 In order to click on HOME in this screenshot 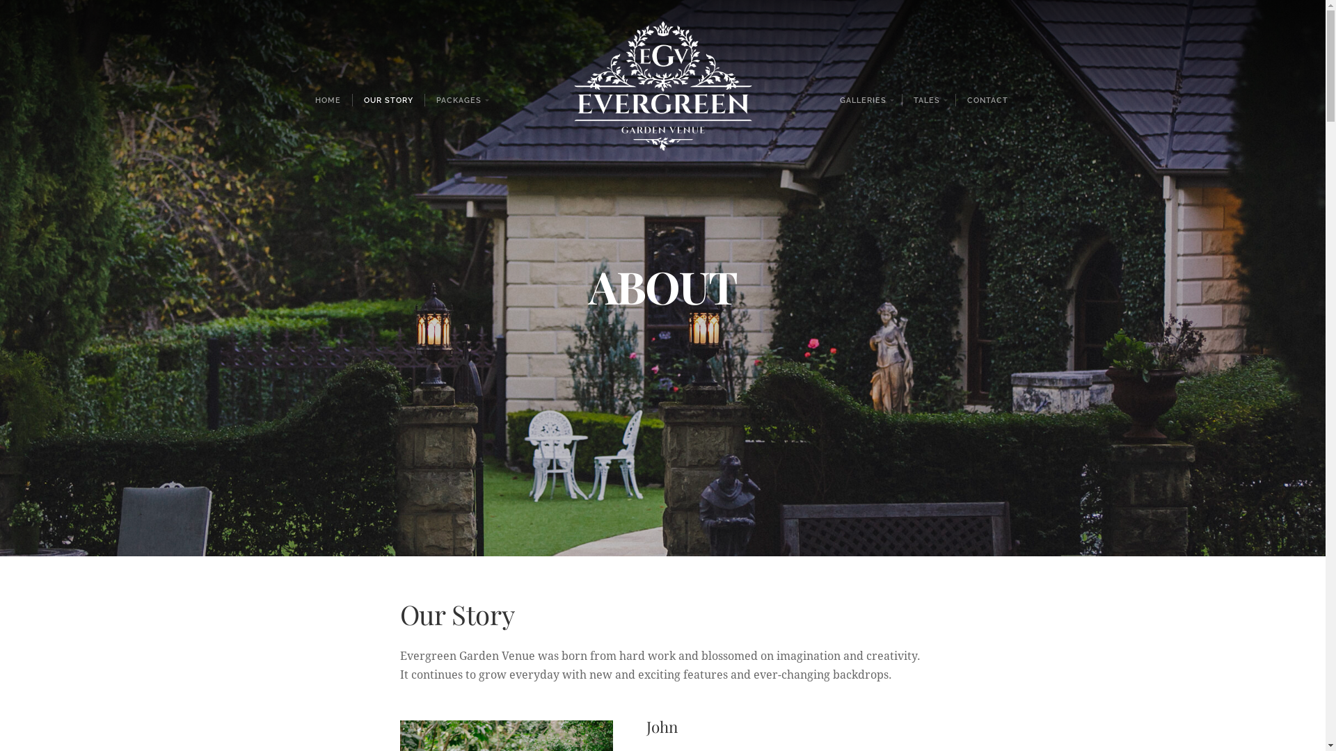, I will do `click(328, 100)`.